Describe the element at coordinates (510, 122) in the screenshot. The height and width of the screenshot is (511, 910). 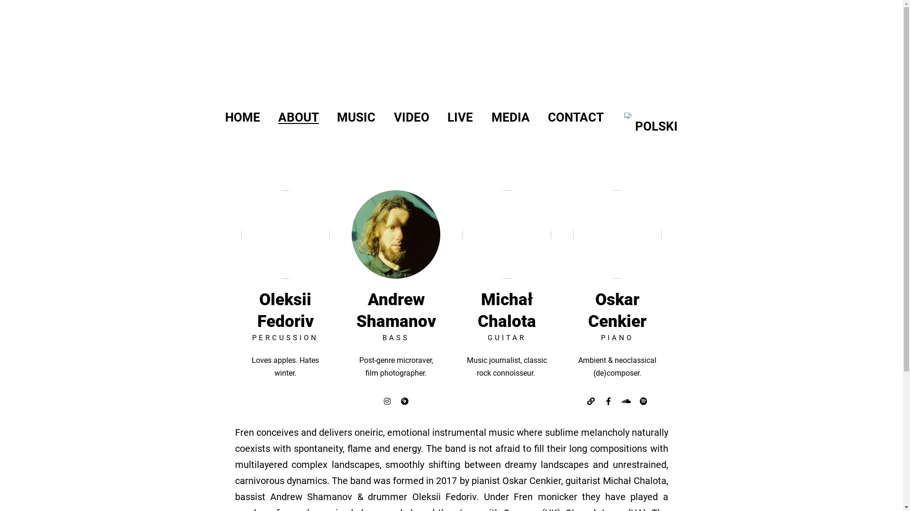
I see `MEDIA` at that location.